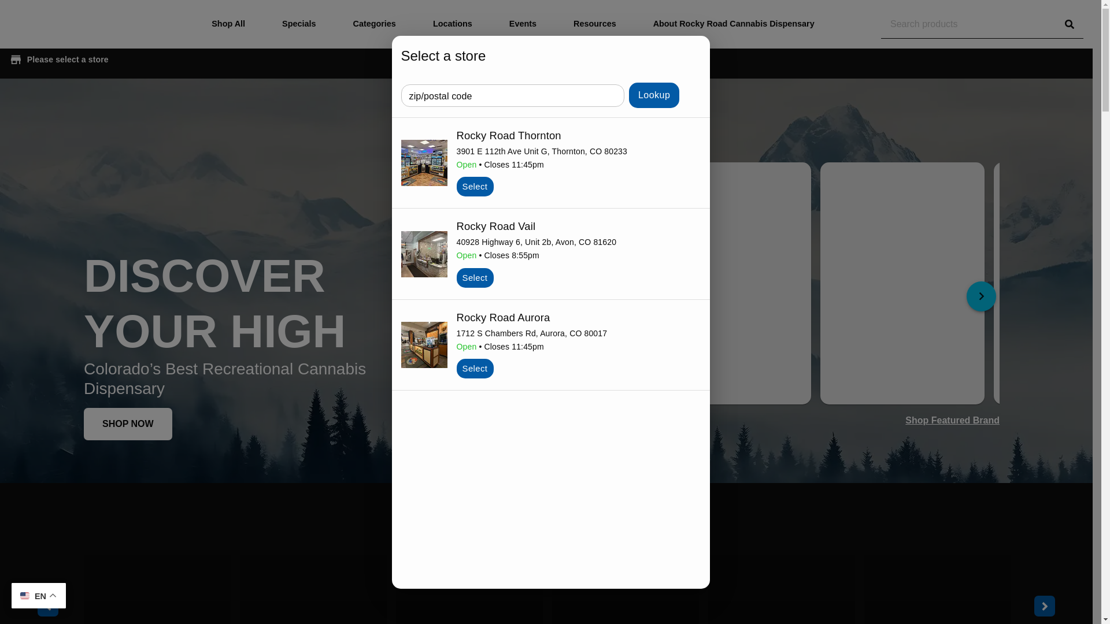  I want to click on Locations, so click(453, 24).